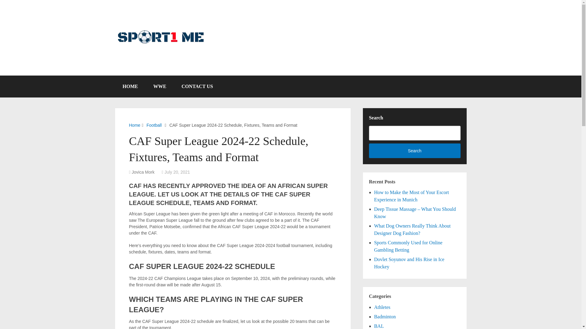  I want to click on Athletes, so click(382, 307).